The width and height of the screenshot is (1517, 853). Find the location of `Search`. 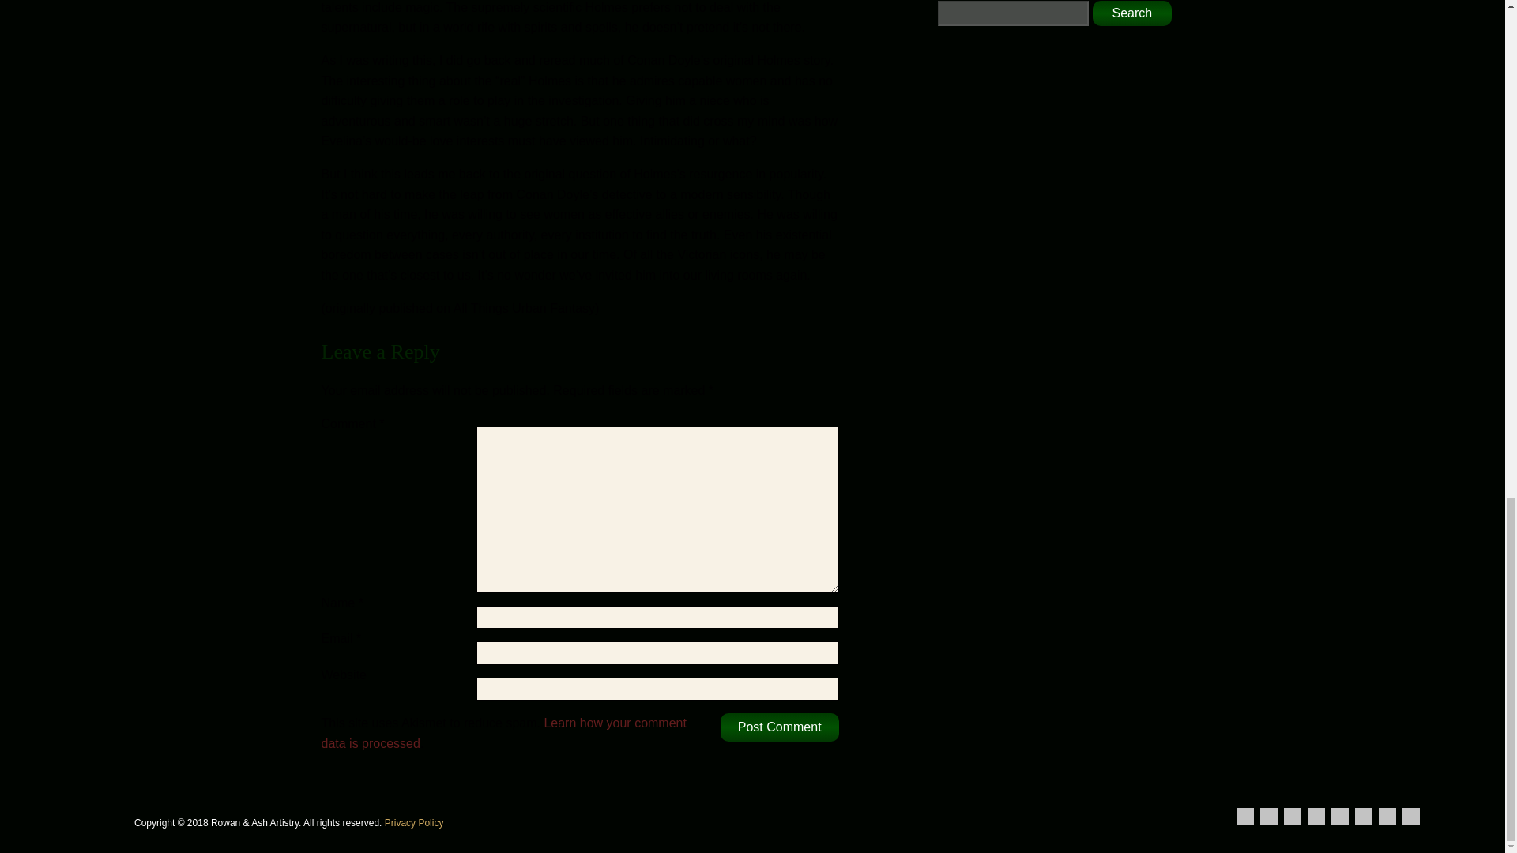

Search is located at coordinates (1131, 13).